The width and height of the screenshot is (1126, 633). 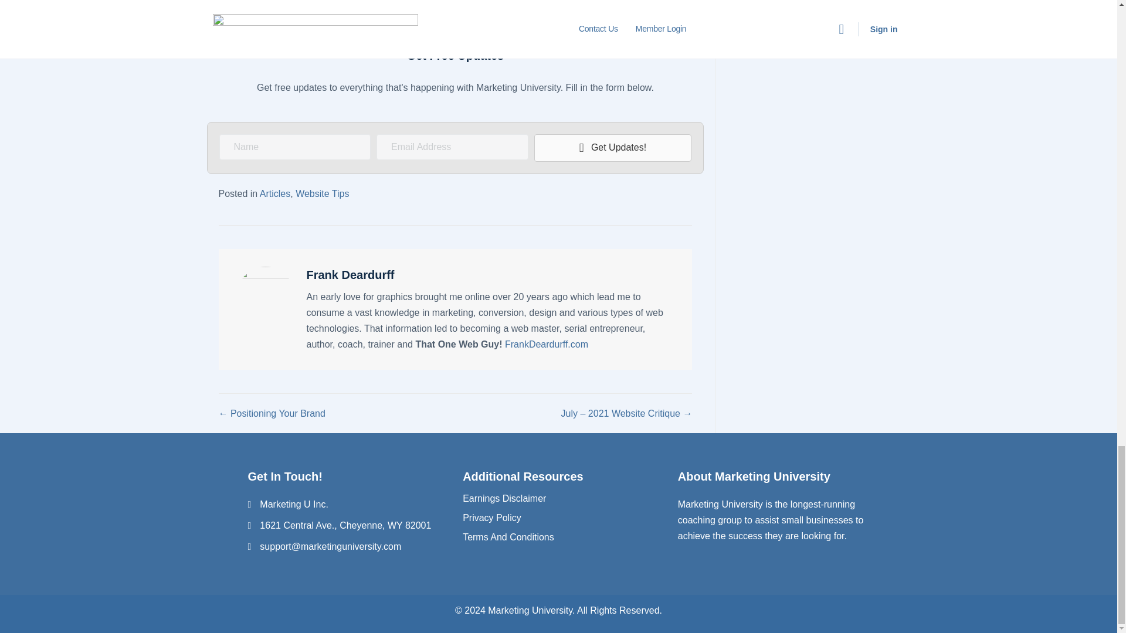 I want to click on FrankDeardurff.com, so click(x=546, y=344).